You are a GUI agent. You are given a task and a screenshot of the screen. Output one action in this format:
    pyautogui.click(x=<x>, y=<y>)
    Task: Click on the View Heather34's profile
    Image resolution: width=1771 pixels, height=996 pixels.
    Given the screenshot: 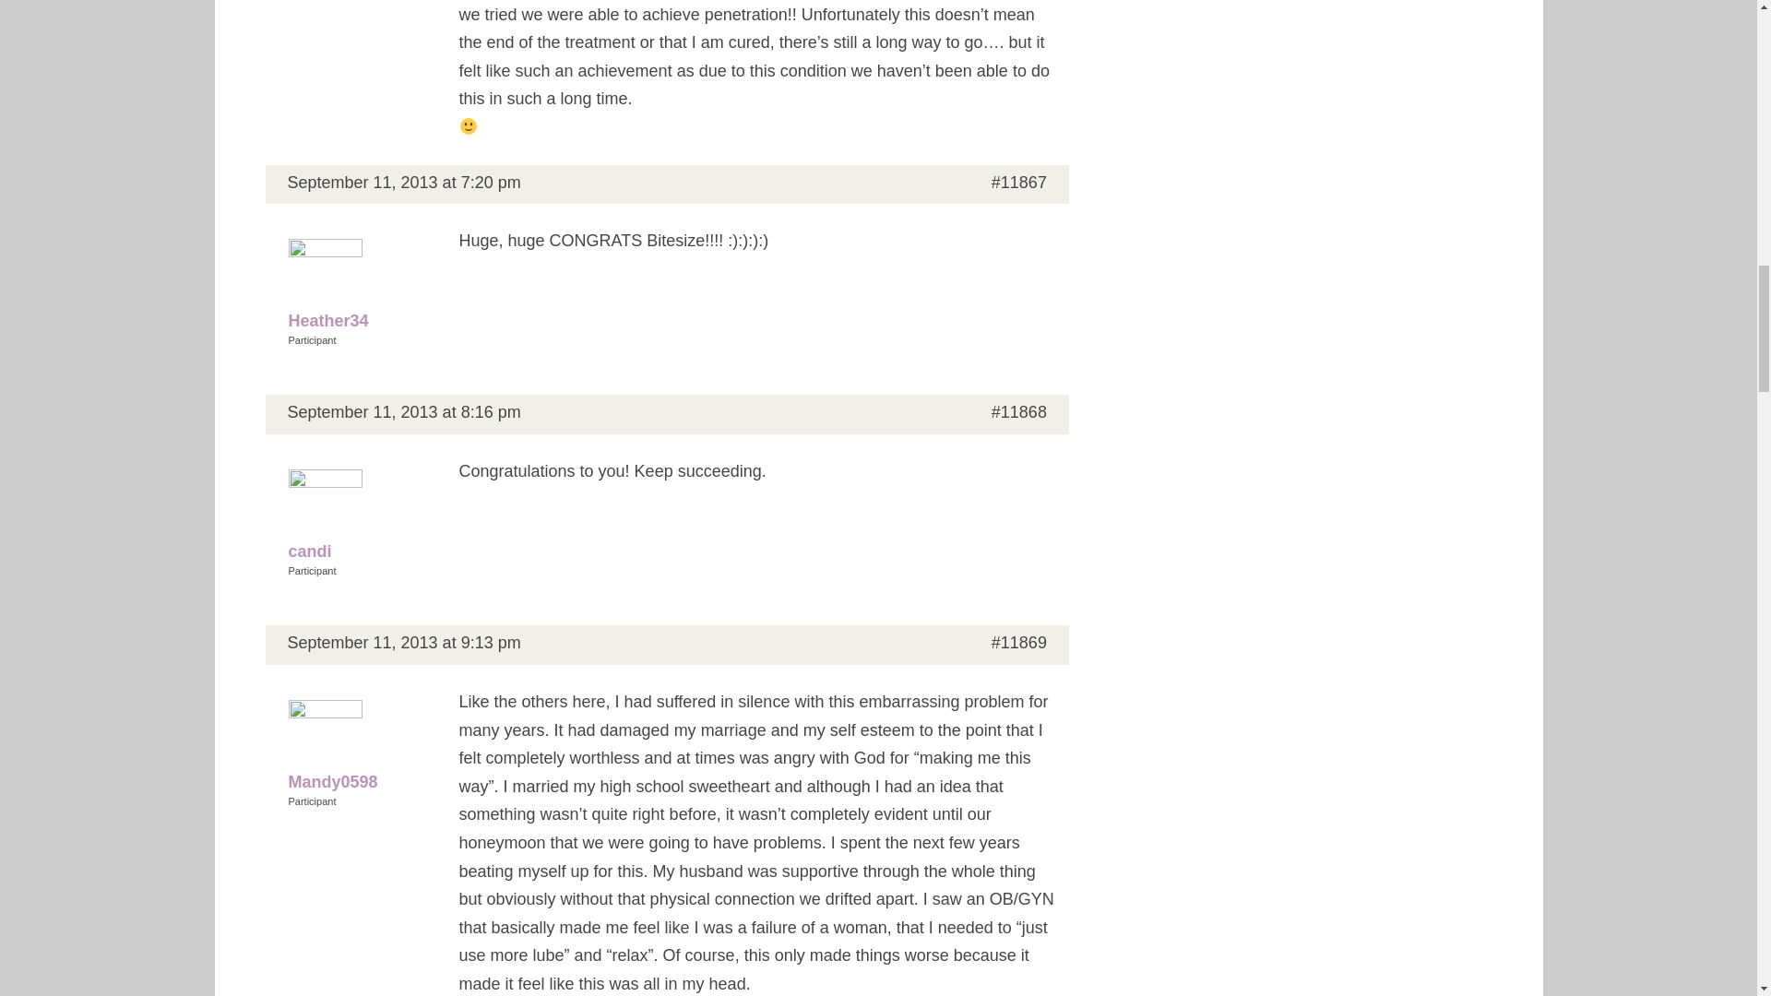 What is the action you would take?
    pyautogui.click(x=362, y=287)
    